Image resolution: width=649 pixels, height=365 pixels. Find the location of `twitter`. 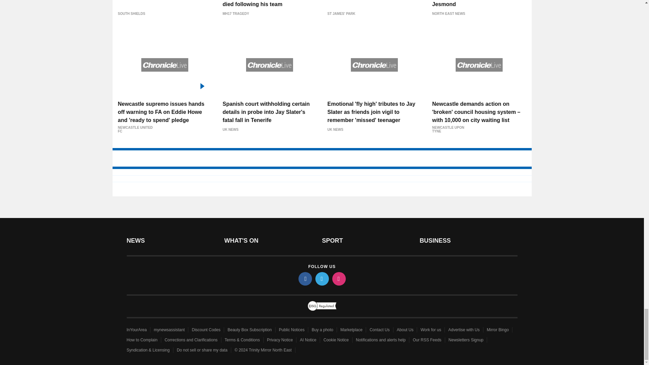

twitter is located at coordinates (321, 278).